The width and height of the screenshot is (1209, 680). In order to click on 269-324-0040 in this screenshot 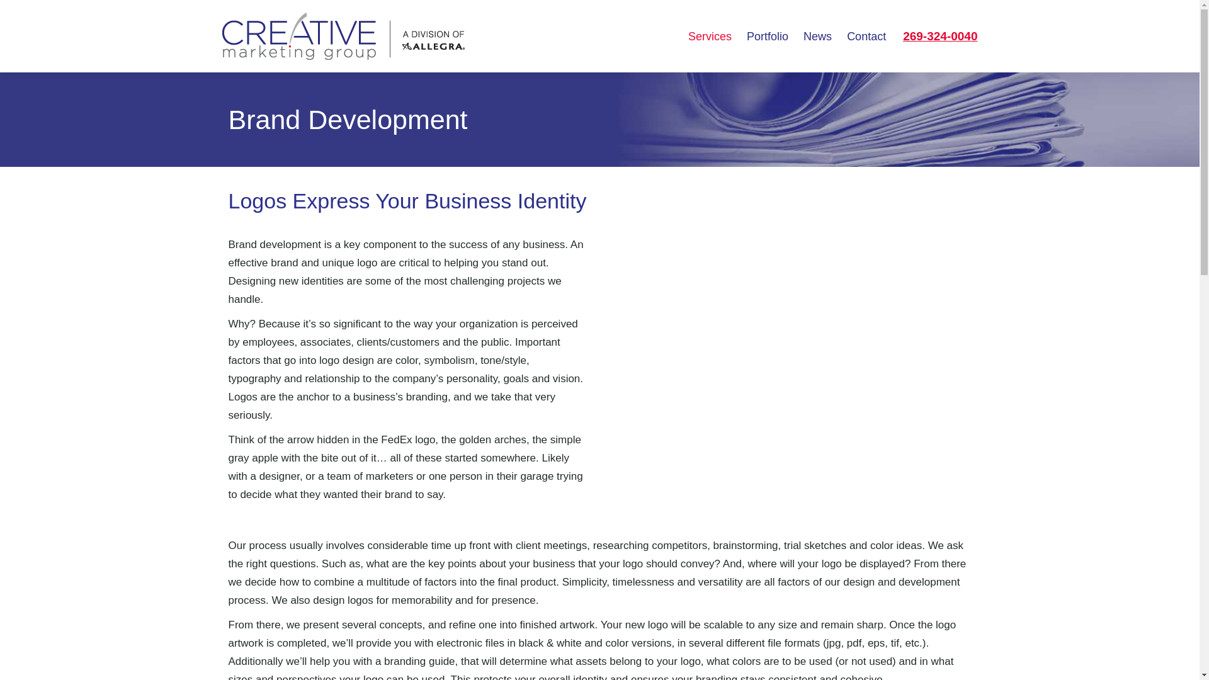, I will do `click(939, 37)`.